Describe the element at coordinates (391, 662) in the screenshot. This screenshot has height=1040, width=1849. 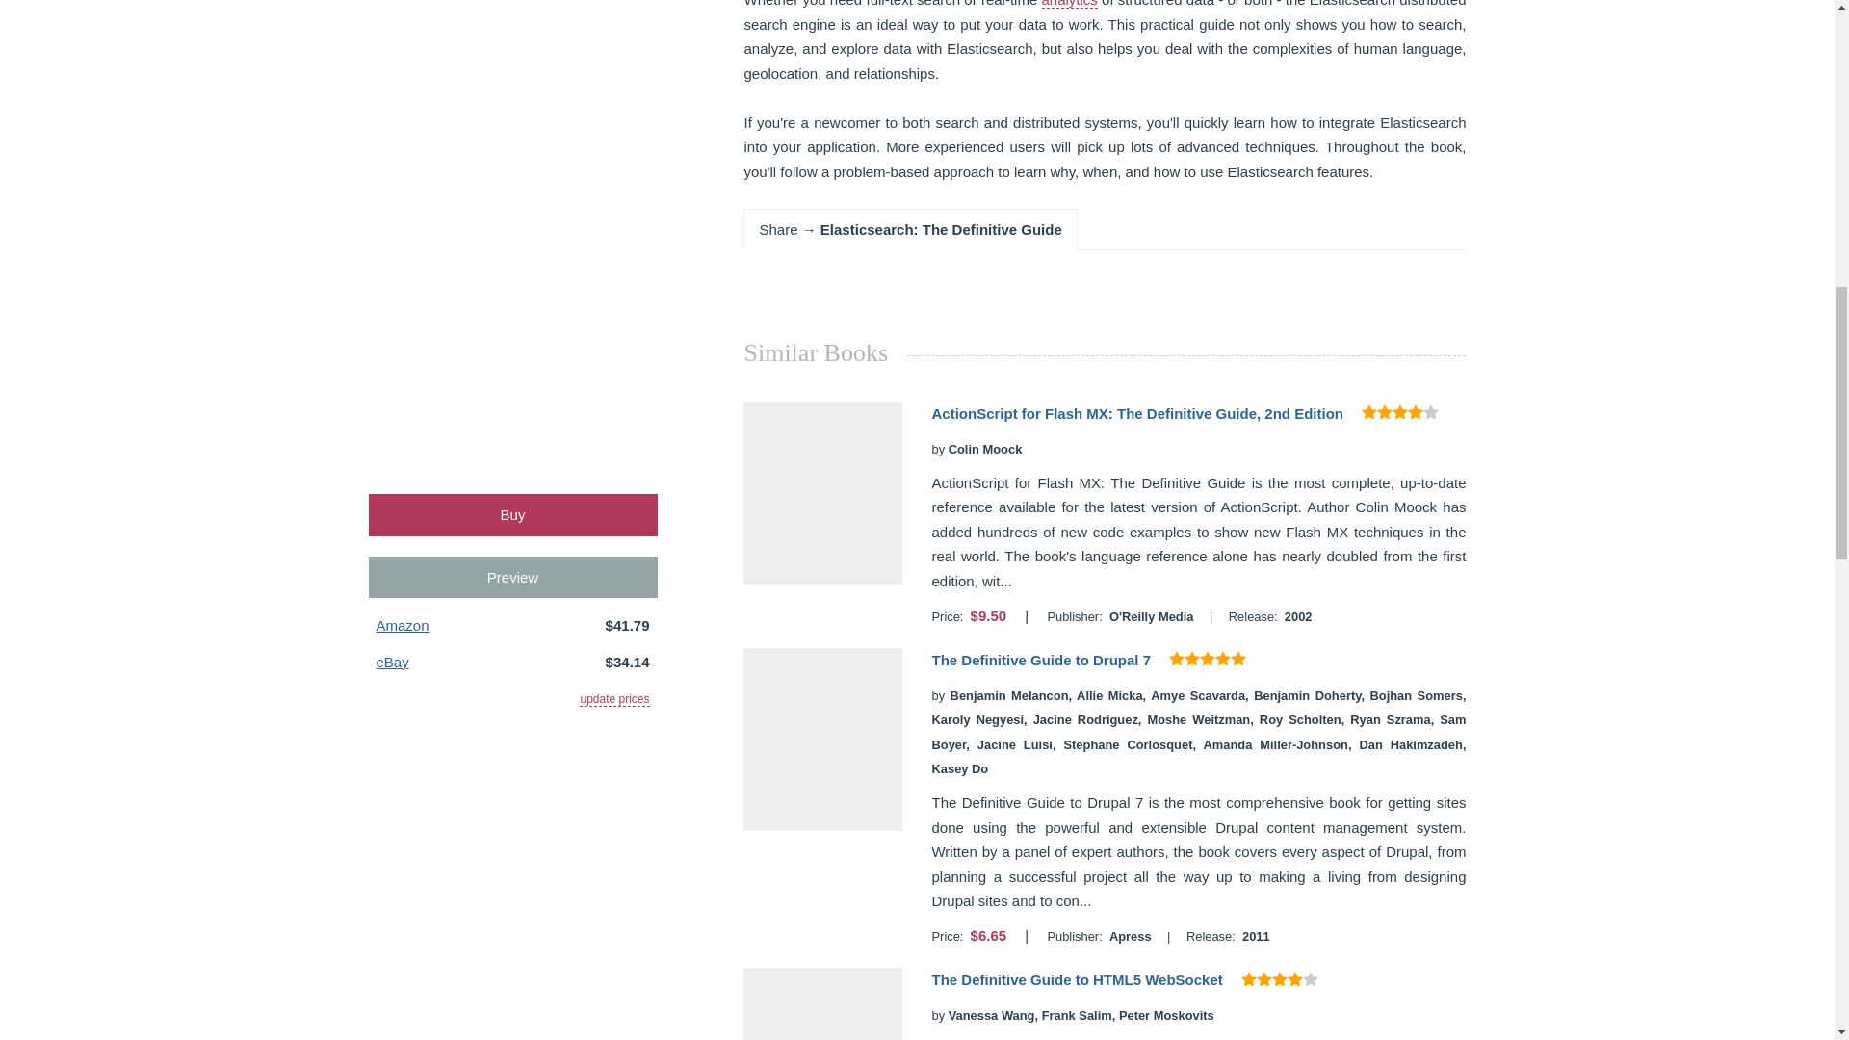
I see `eBay` at that location.